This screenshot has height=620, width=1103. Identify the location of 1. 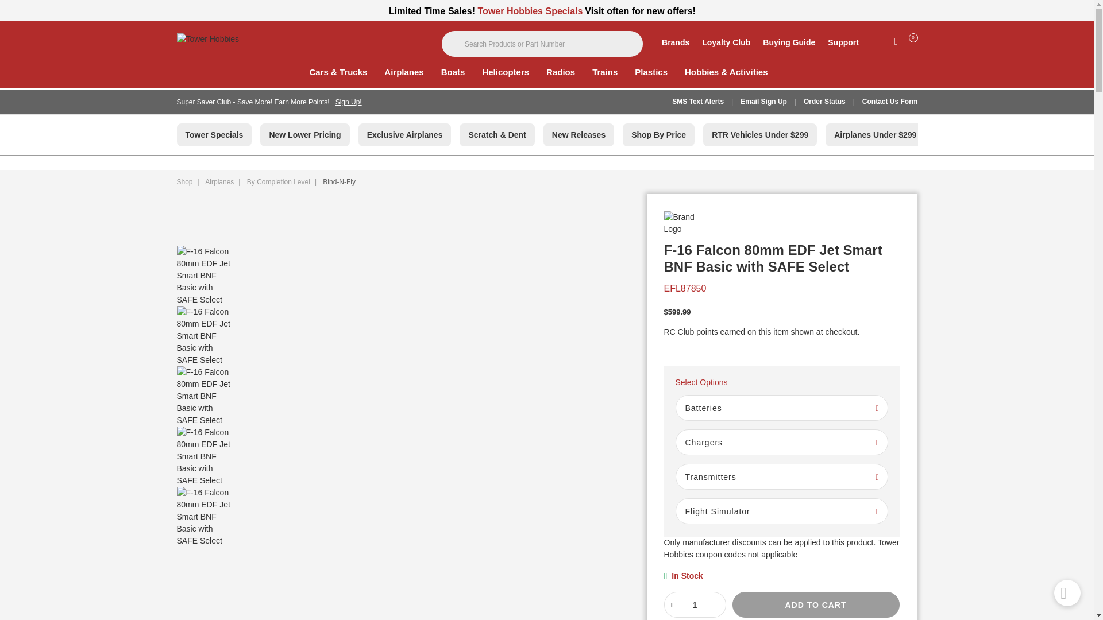
(694, 604).